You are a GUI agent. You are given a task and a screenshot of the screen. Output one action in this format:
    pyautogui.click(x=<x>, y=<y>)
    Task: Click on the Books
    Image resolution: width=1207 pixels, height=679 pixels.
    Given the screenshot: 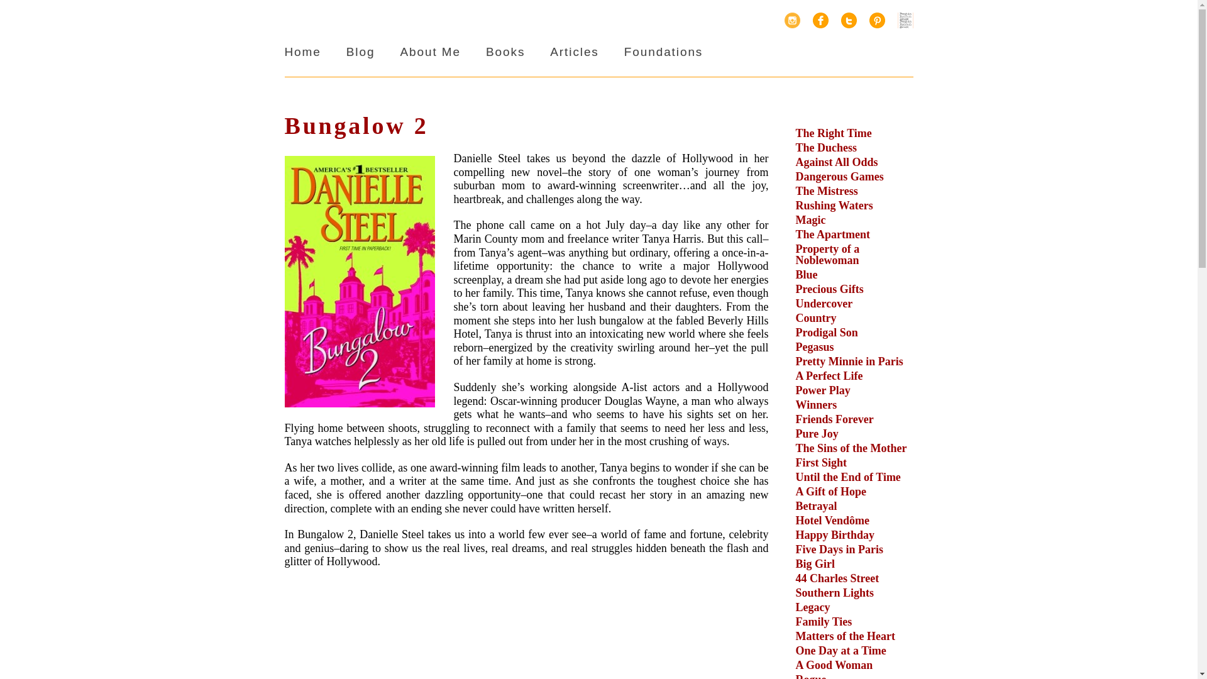 What is the action you would take?
    pyautogui.click(x=505, y=52)
    